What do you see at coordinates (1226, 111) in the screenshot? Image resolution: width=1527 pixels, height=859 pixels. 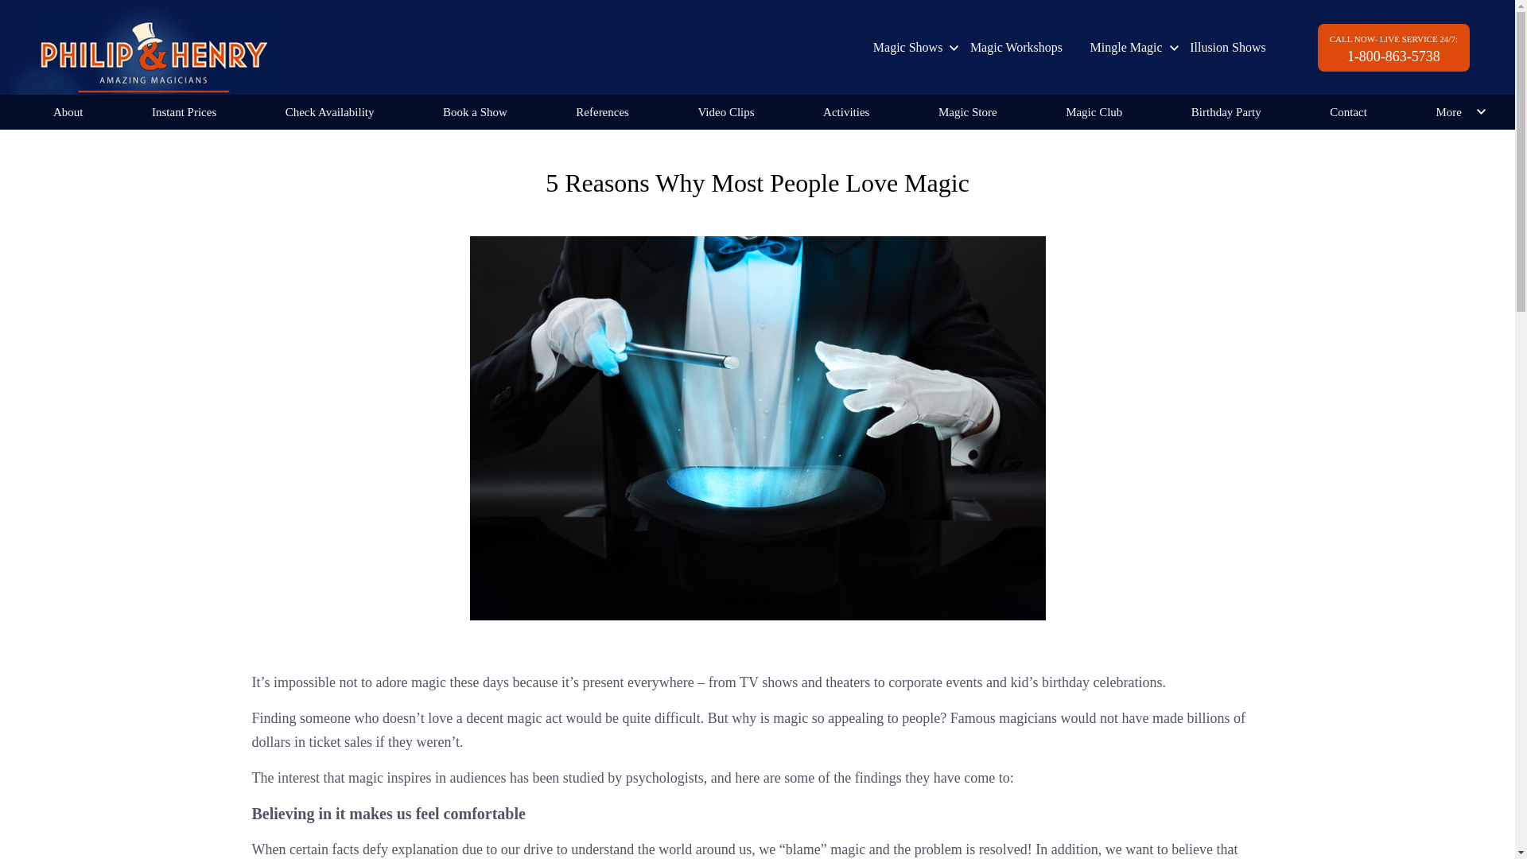 I see `Birthday Party` at bounding box center [1226, 111].